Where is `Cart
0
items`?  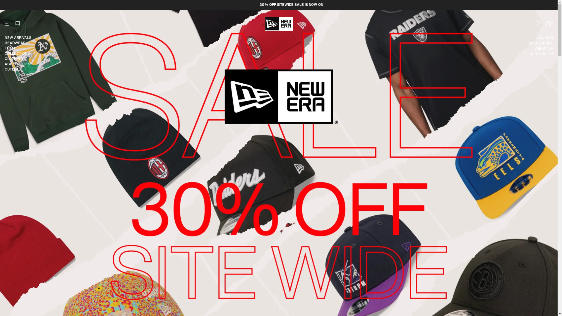 Cart
0
items is located at coordinates (549, 24).